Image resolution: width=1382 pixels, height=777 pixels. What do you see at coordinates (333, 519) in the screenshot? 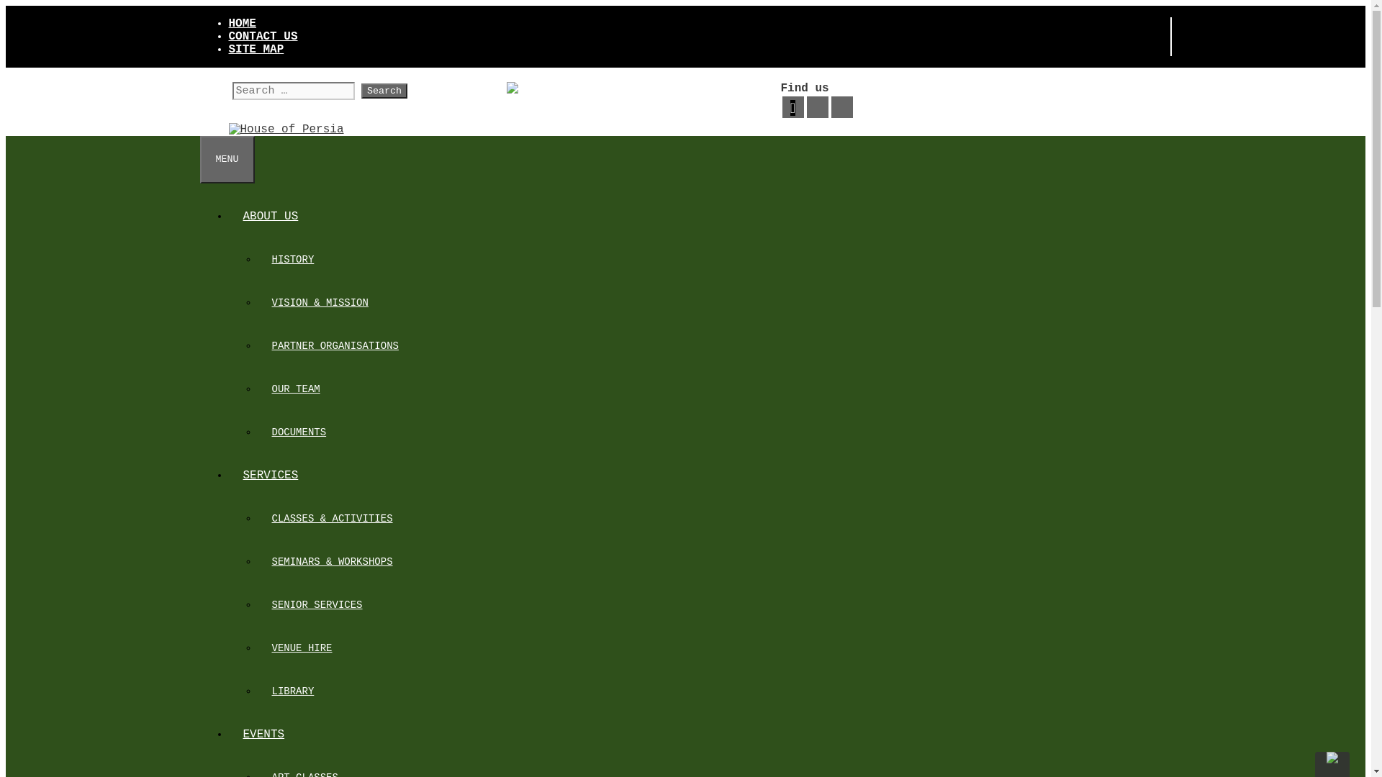
I see `CLASSES & ACTIVITIES` at bounding box center [333, 519].